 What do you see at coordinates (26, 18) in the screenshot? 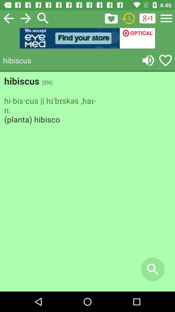
I see `go next` at bounding box center [26, 18].